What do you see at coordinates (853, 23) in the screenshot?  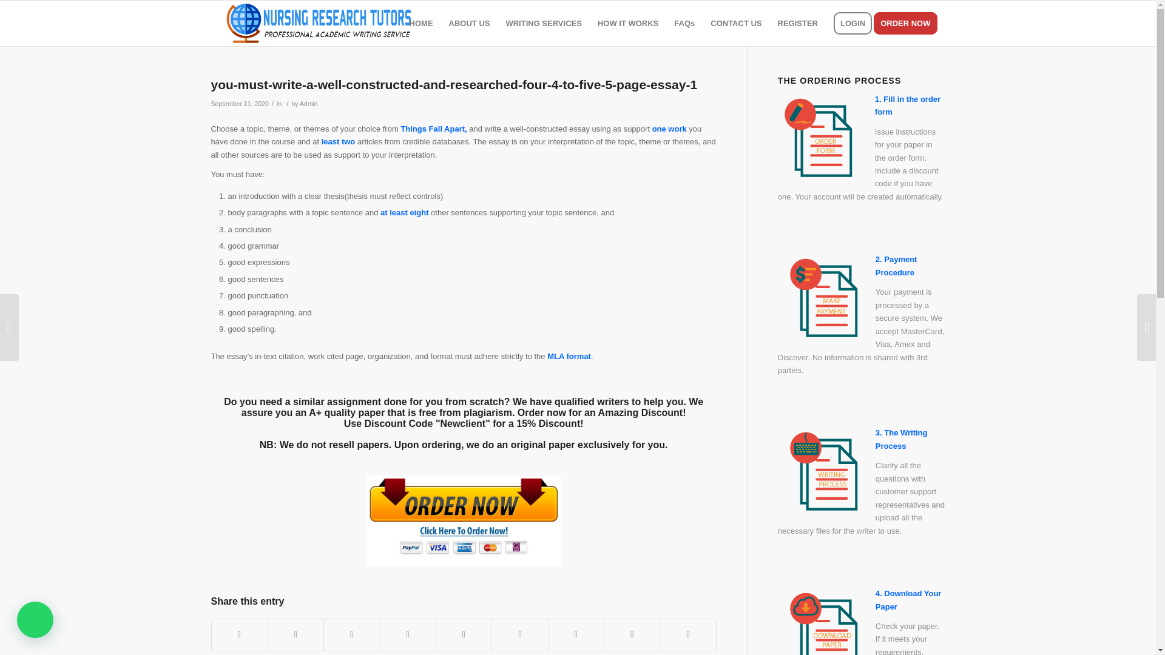 I see `LOGIN` at bounding box center [853, 23].